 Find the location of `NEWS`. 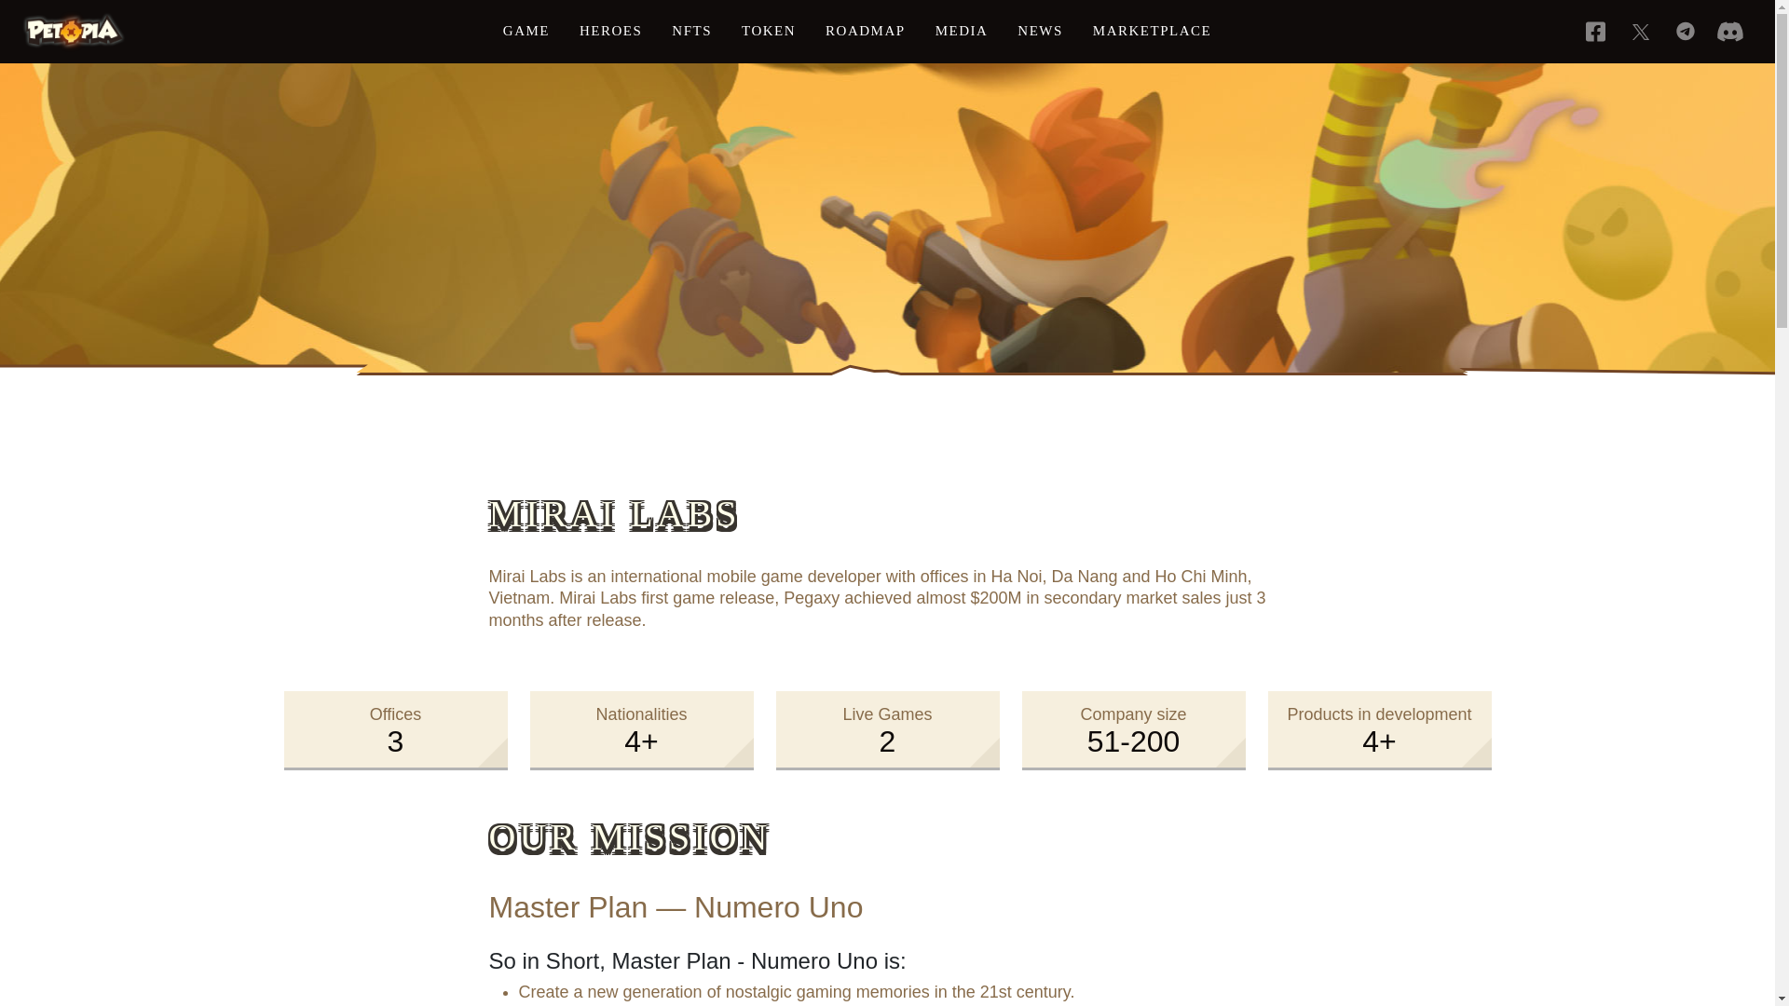

NEWS is located at coordinates (1040, 32).